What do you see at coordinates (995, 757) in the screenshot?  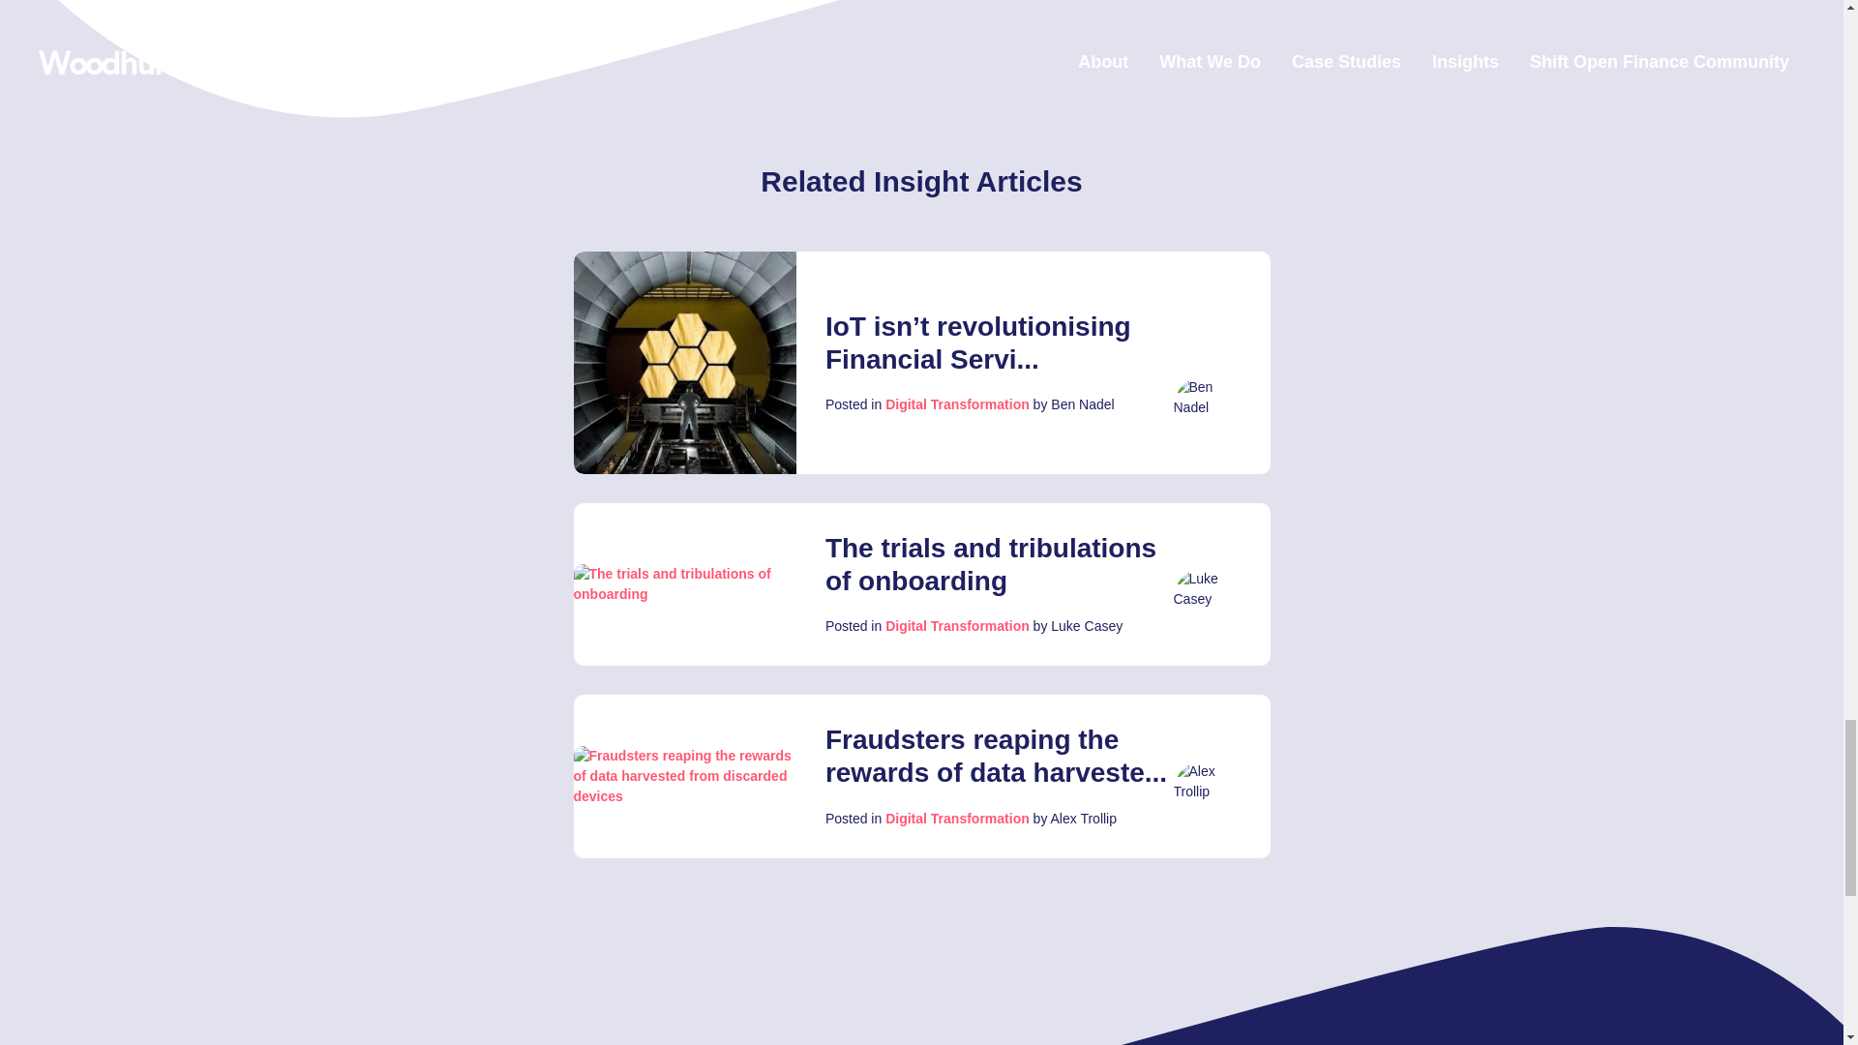 I see `Fraudsters reaping the rewards of data harveste...` at bounding box center [995, 757].